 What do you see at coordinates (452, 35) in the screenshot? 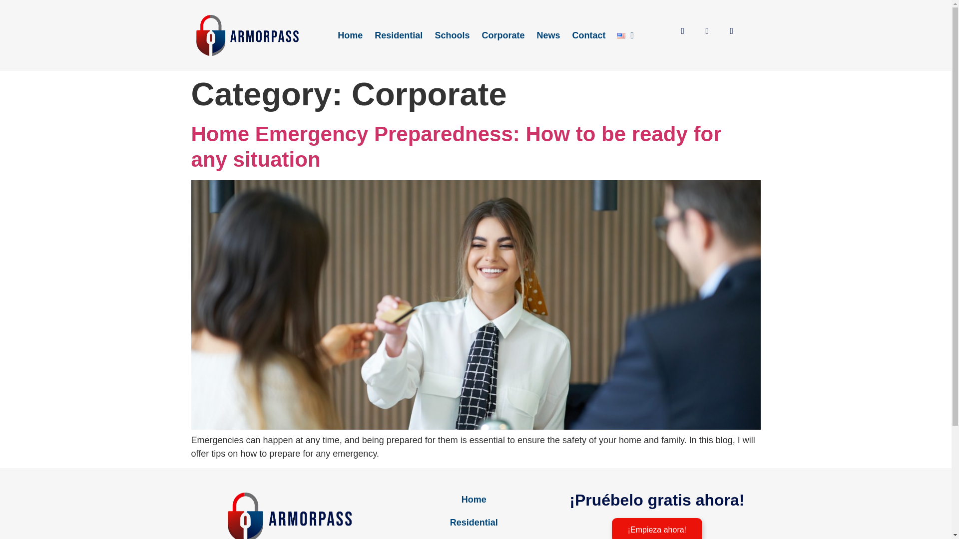
I see `Schools` at bounding box center [452, 35].